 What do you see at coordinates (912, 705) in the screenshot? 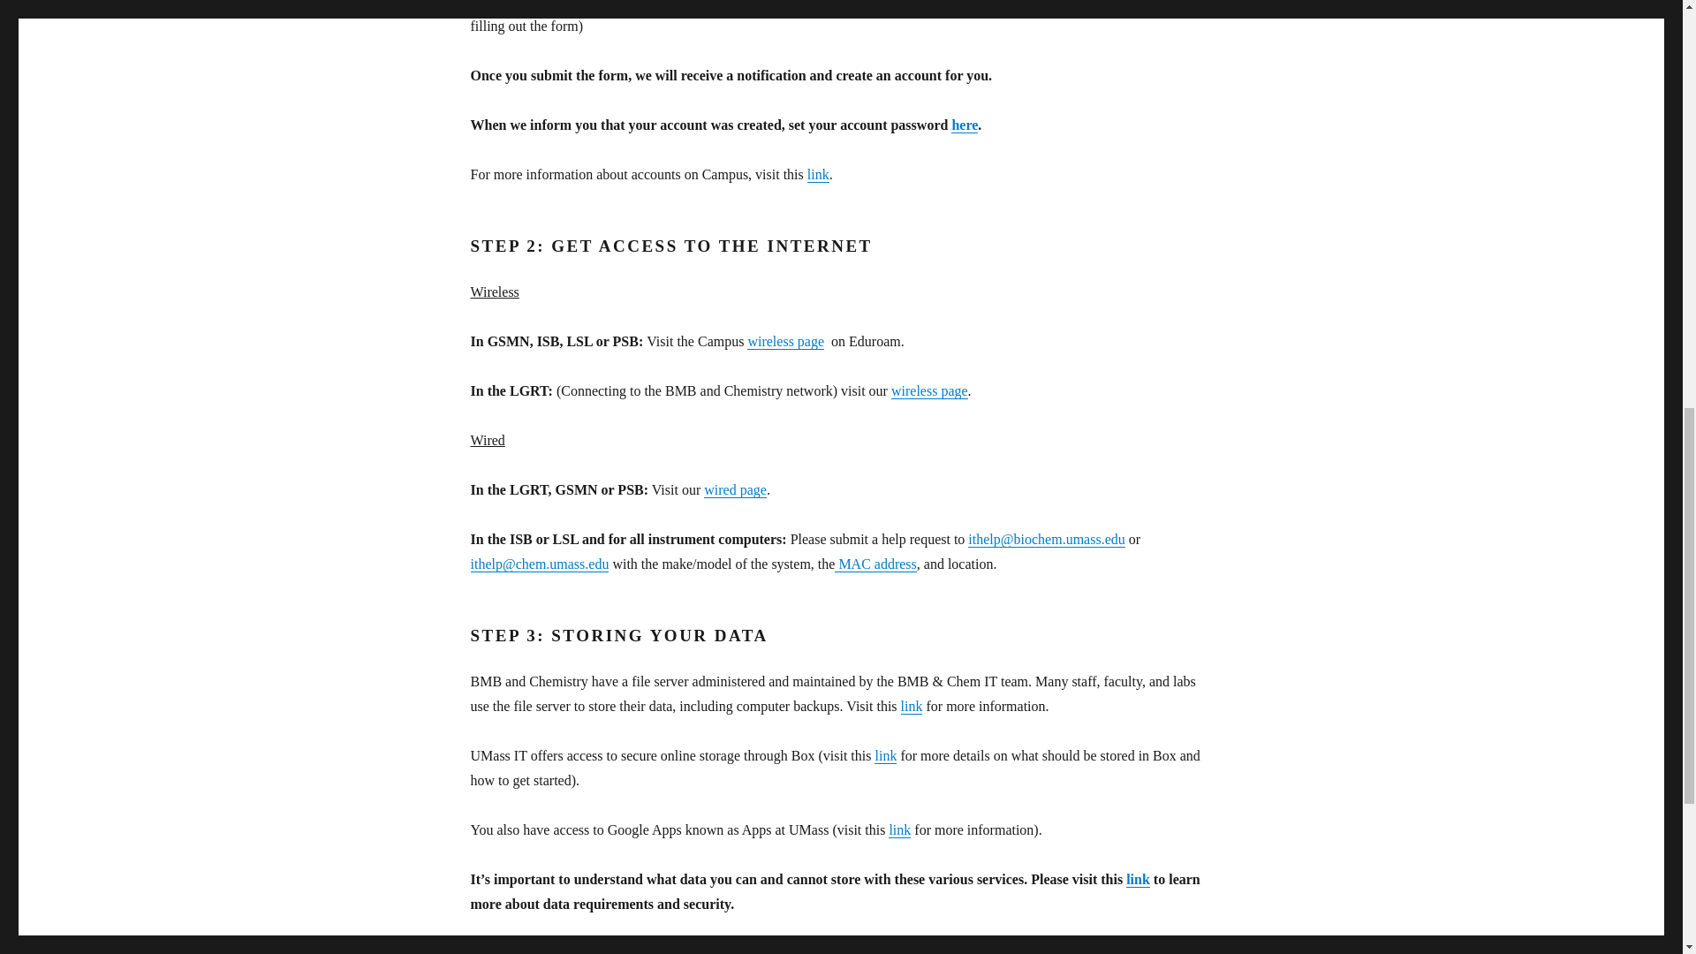
I see `link` at bounding box center [912, 705].